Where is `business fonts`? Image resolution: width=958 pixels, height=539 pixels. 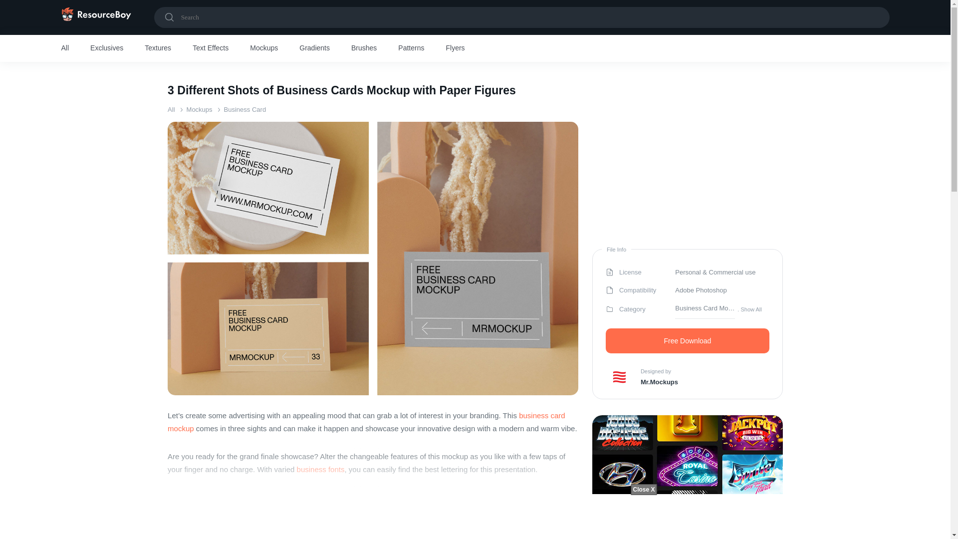
business fonts is located at coordinates (321, 469).